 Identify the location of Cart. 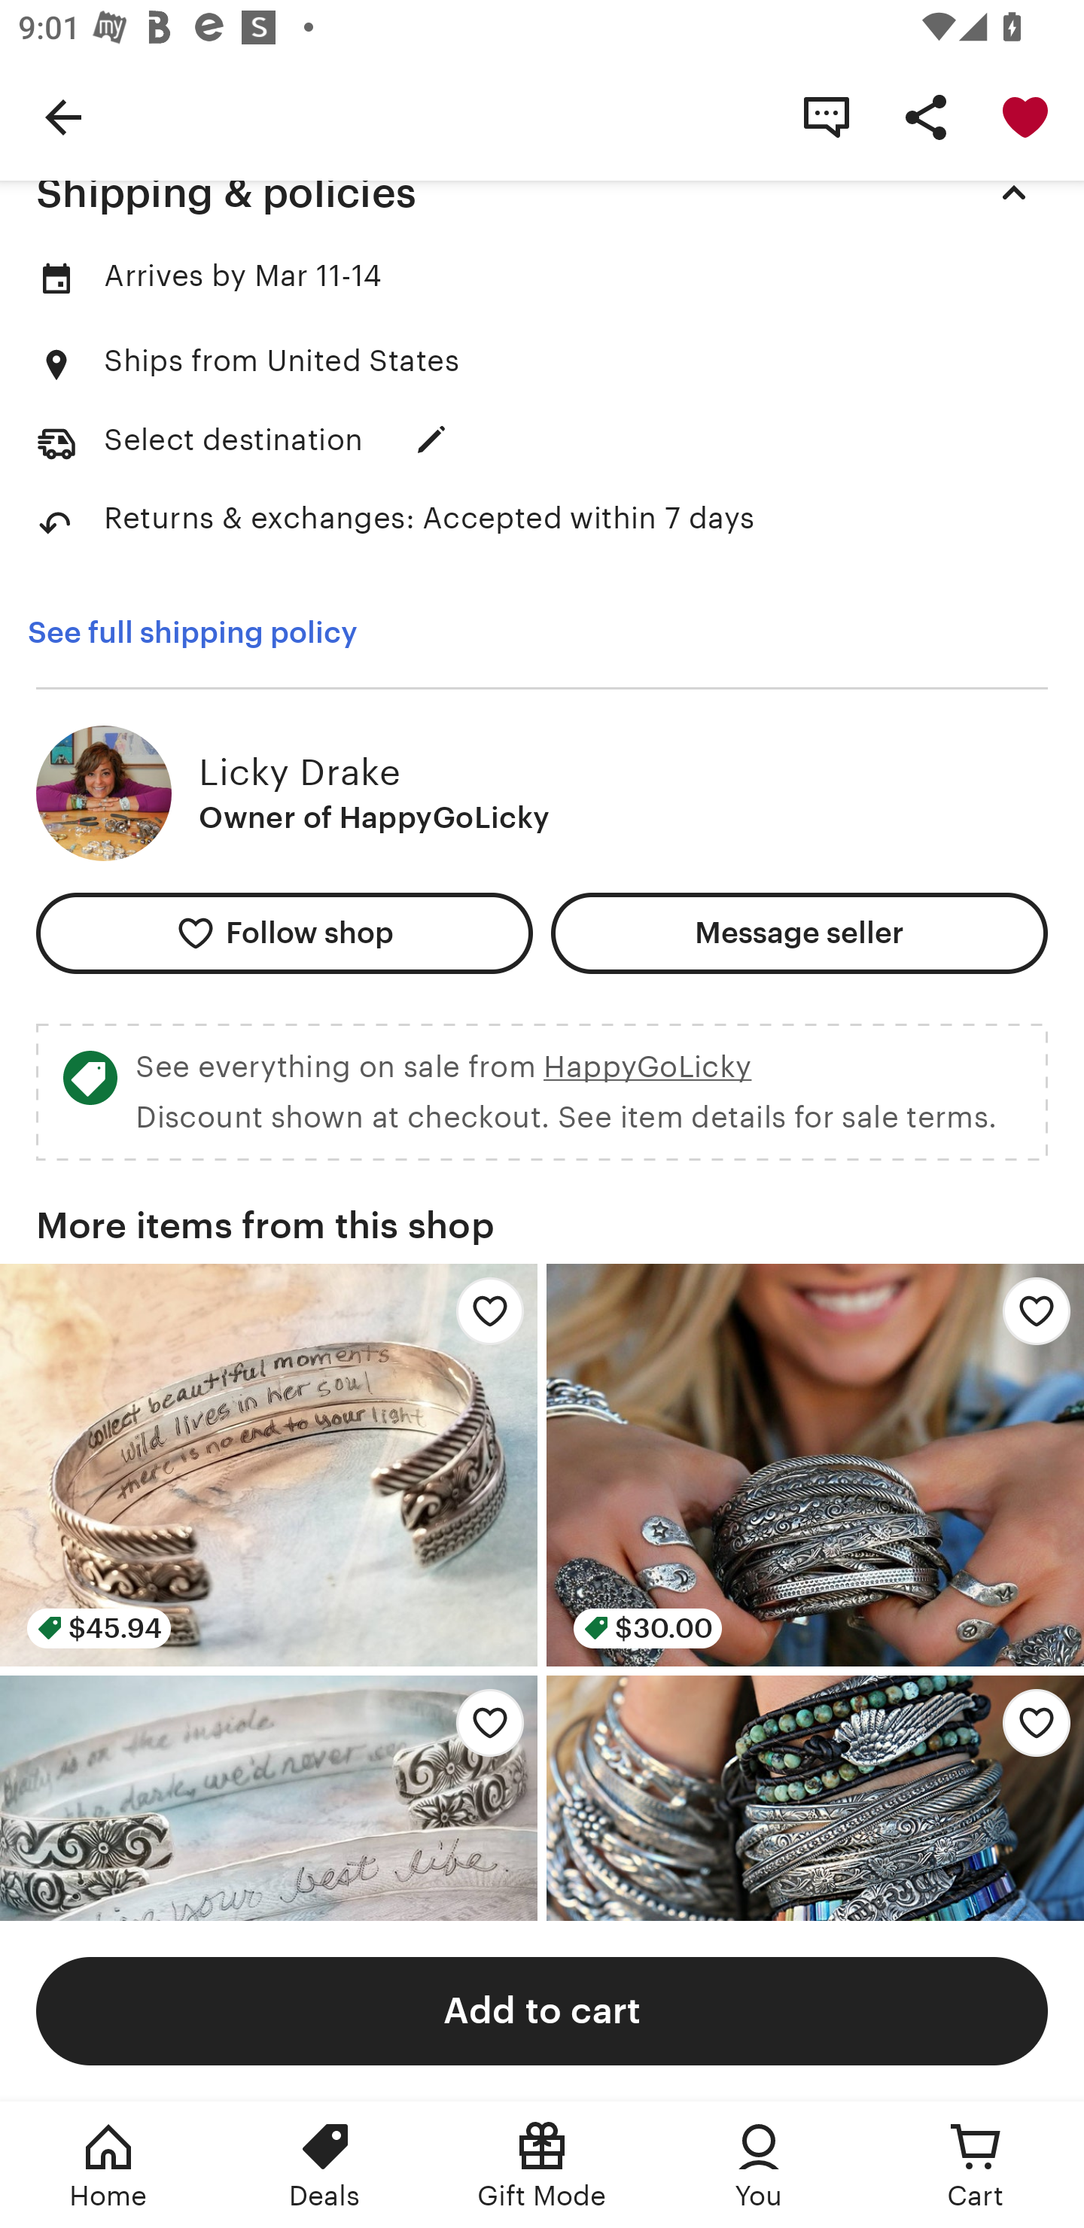
(976, 2165).